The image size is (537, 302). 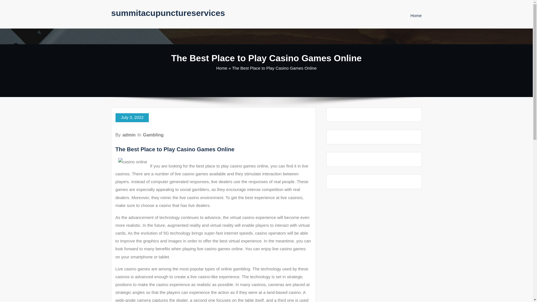 What do you see at coordinates (222, 68) in the screenshot?
I see `Home` at bounding box center [222, 68].